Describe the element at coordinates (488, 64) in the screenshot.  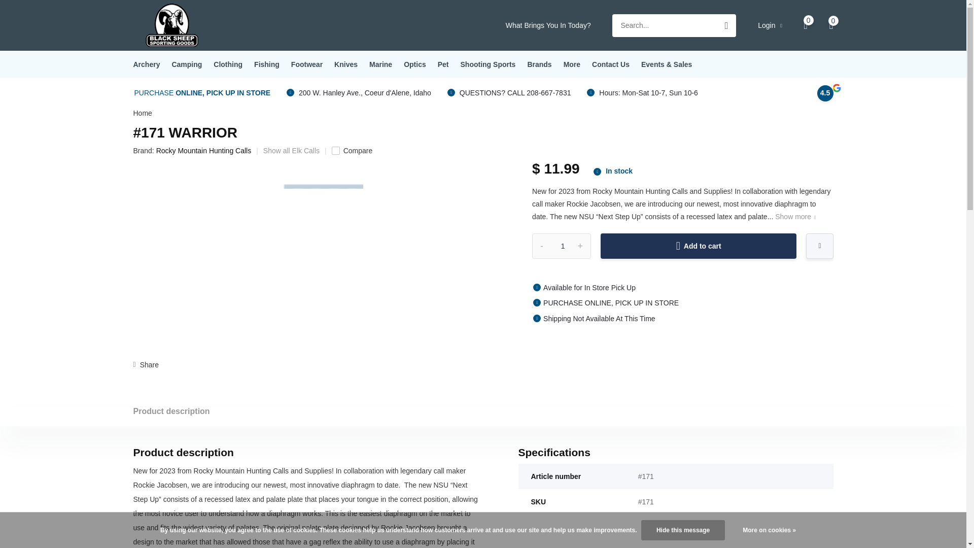
I see `Shooting Sports` at that location.